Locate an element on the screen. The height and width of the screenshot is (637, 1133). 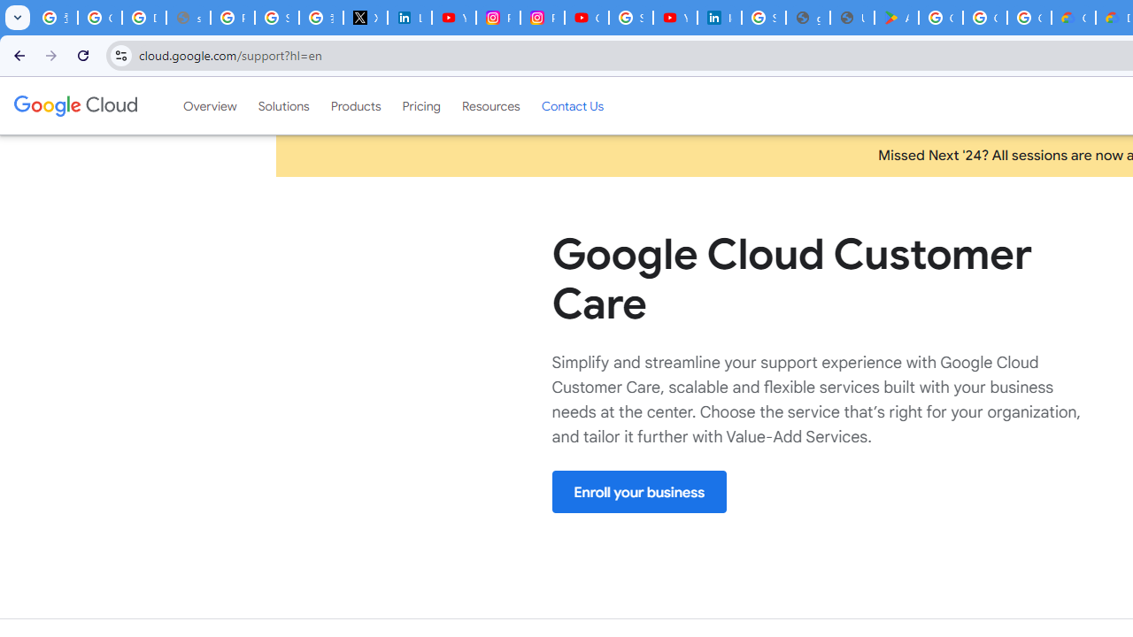
Products is located at coordinates (356, 105).